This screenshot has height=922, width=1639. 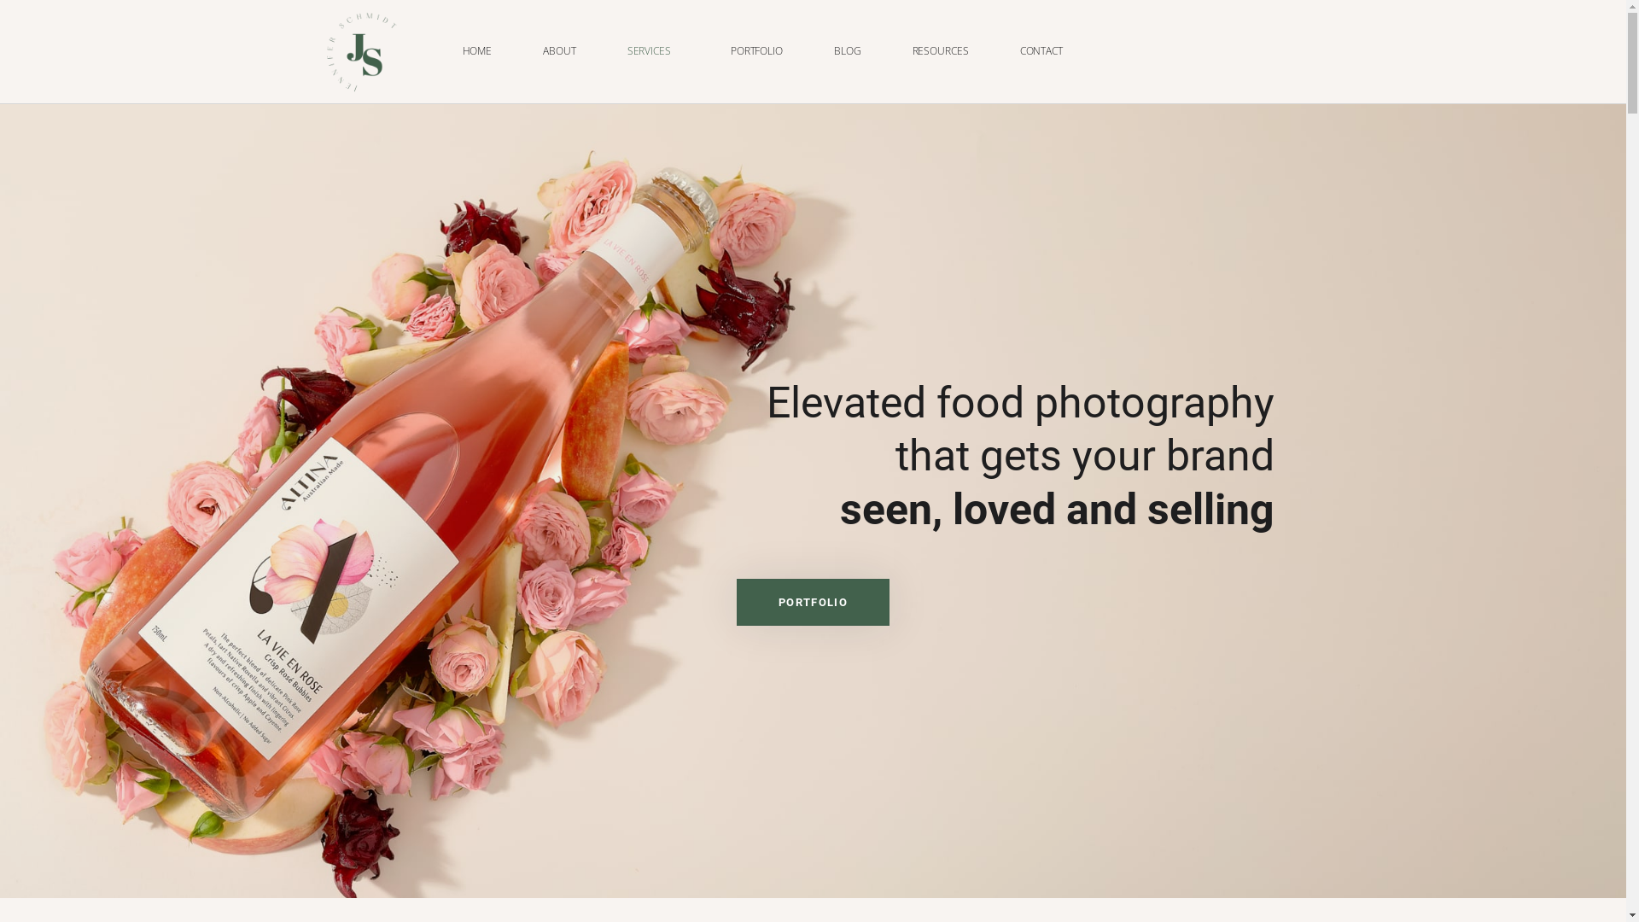 What do you see at coordinates (1041, 51) in the screenshot?
I see `CONTACT` at bounding box center [1041, 51].